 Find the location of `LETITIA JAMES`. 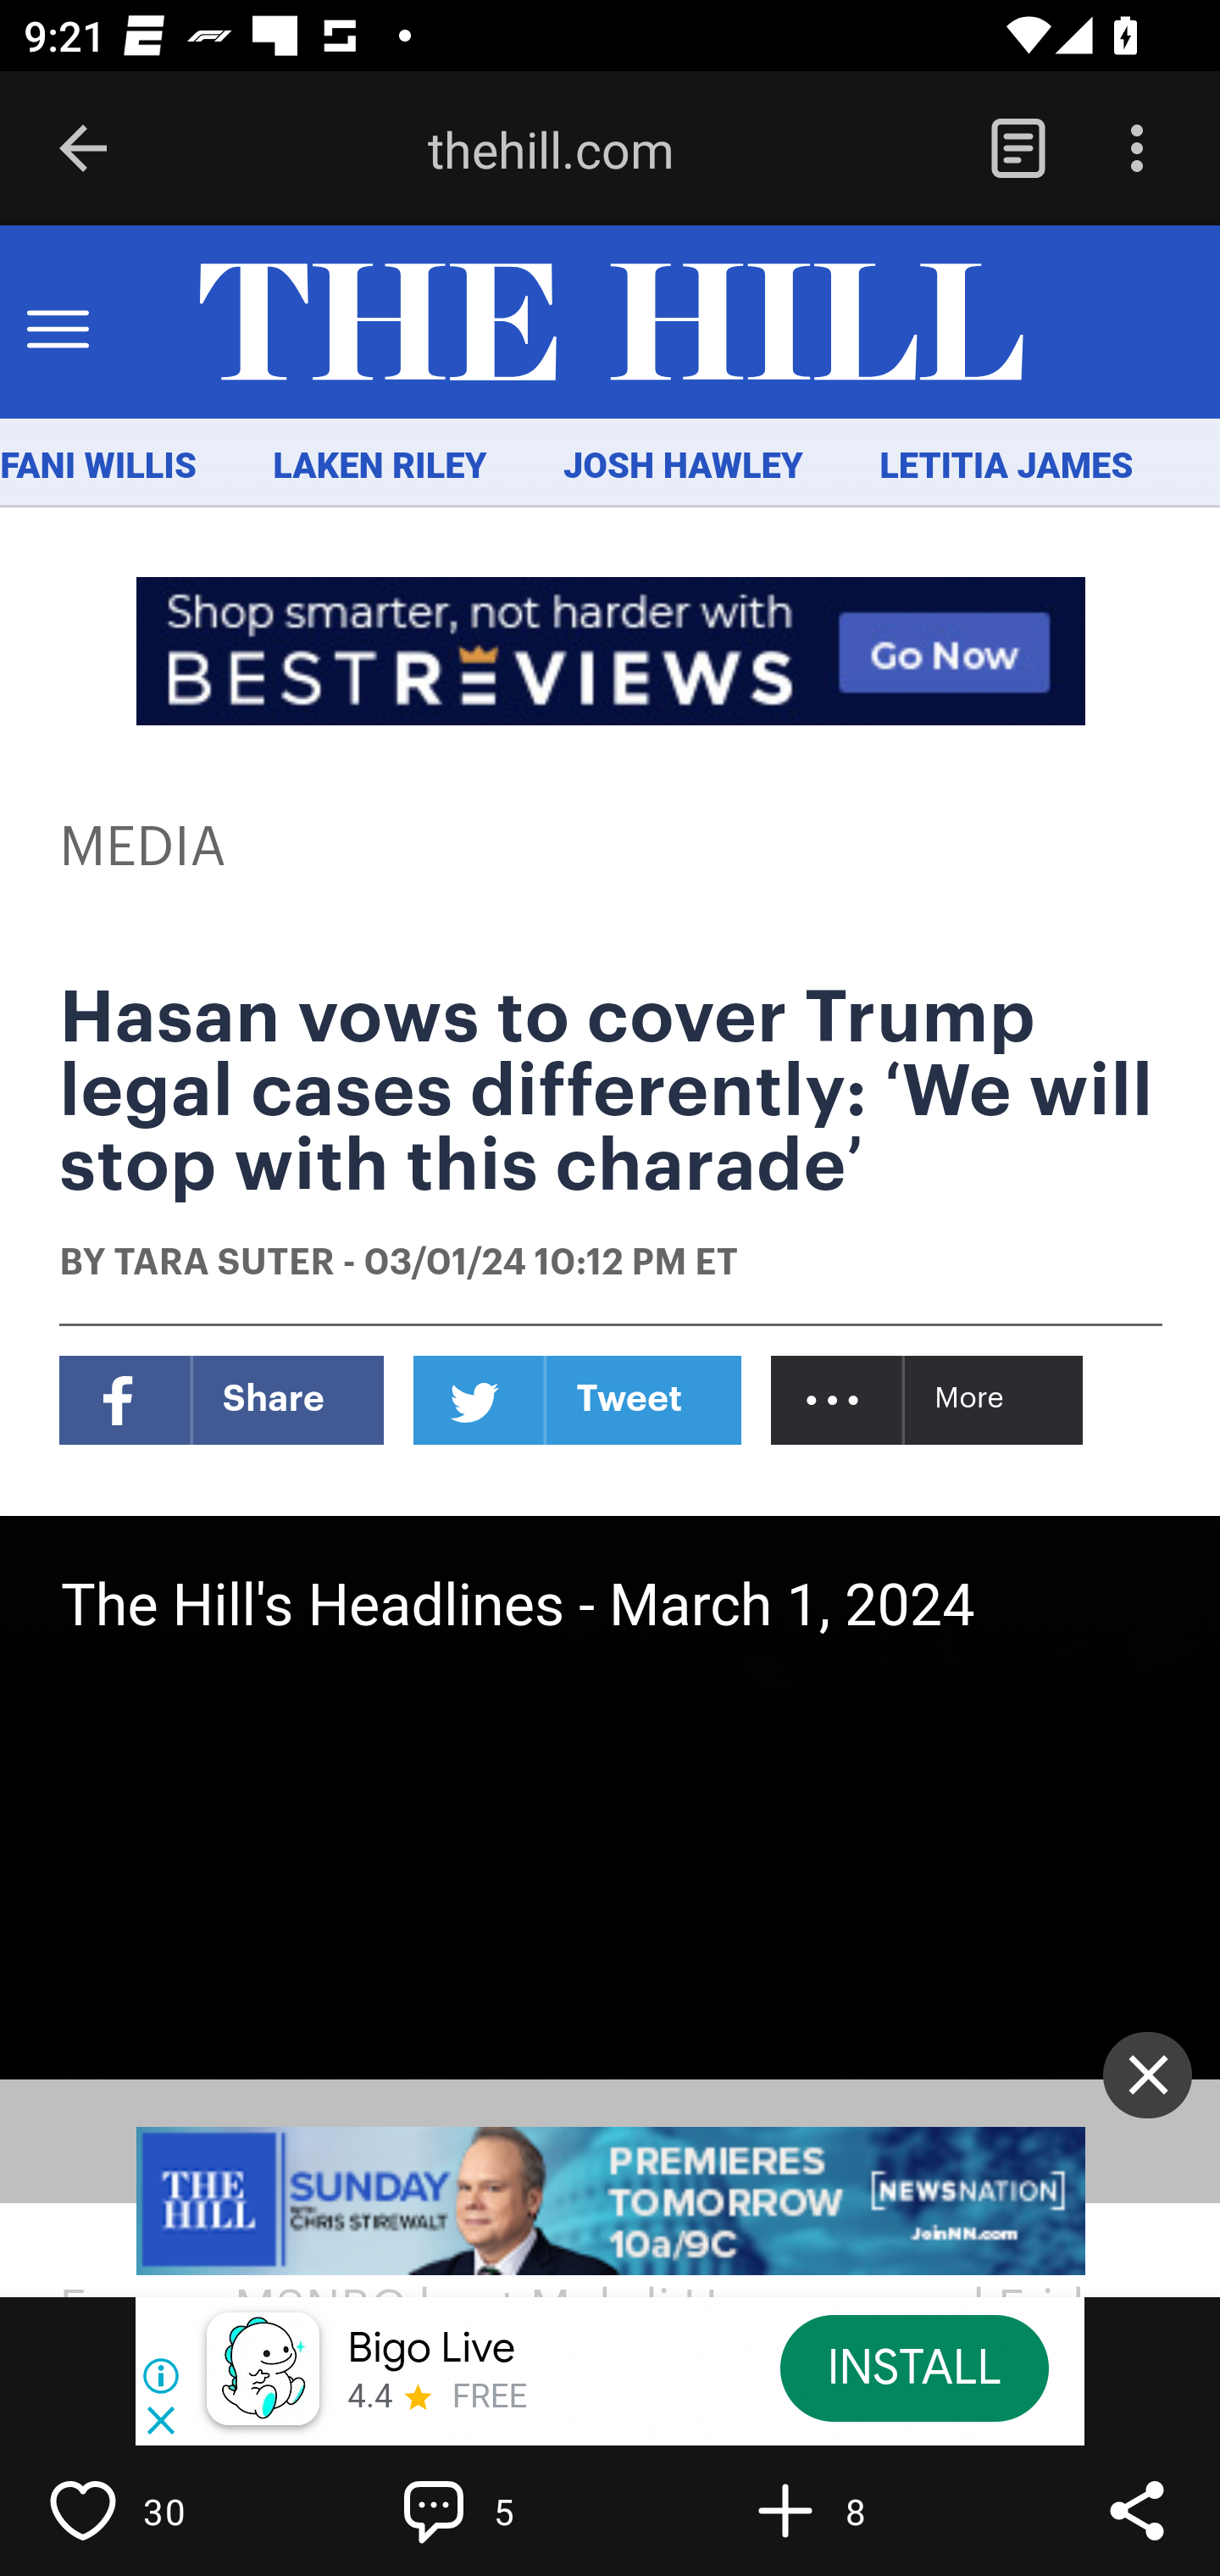

LETITIA JAMES is located at coordinates (1006, 467).